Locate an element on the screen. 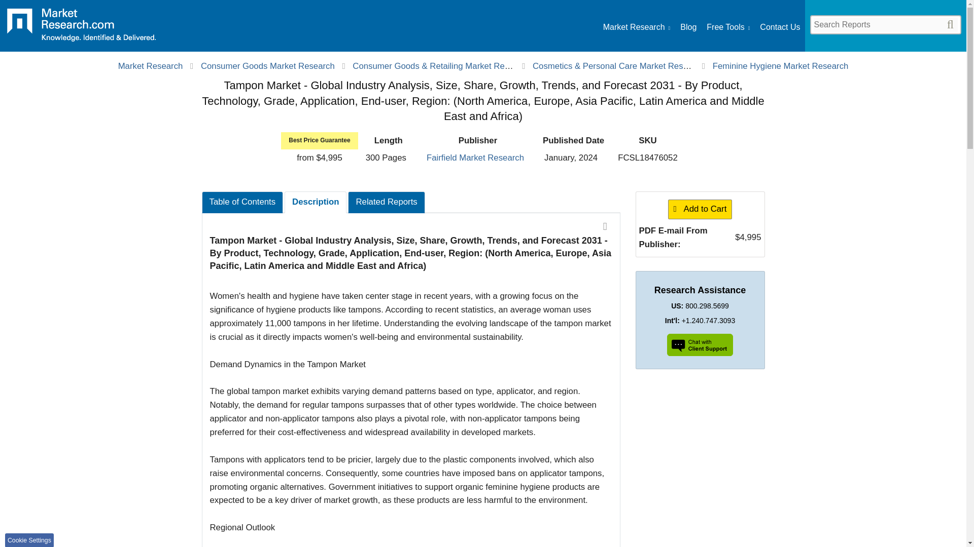 Image resolution: width=974 pixels, height=547 pixels. Market Research is located at coordinates (150, 66).